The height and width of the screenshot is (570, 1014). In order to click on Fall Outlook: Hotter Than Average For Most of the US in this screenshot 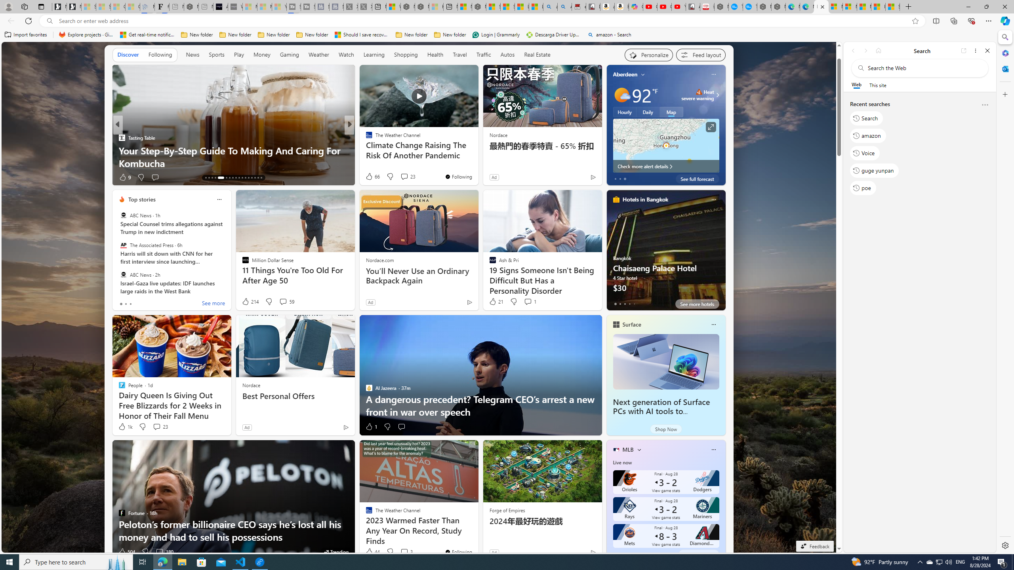, I will do `click(477, 157)`.